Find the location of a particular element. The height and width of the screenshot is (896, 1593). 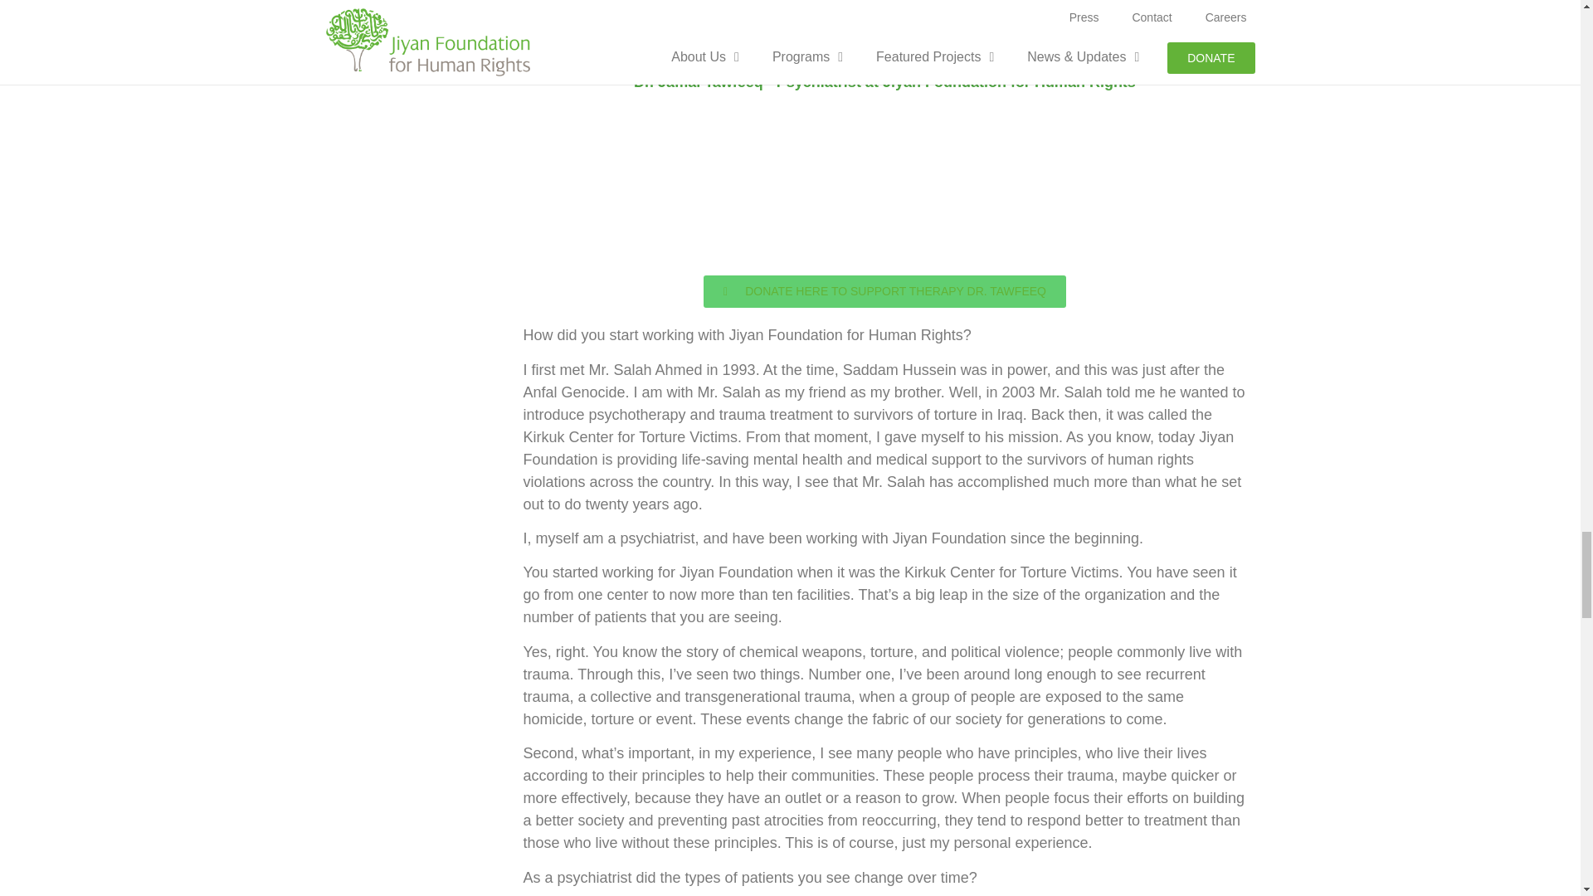

Page 14 is located at coordinates (884, 881).